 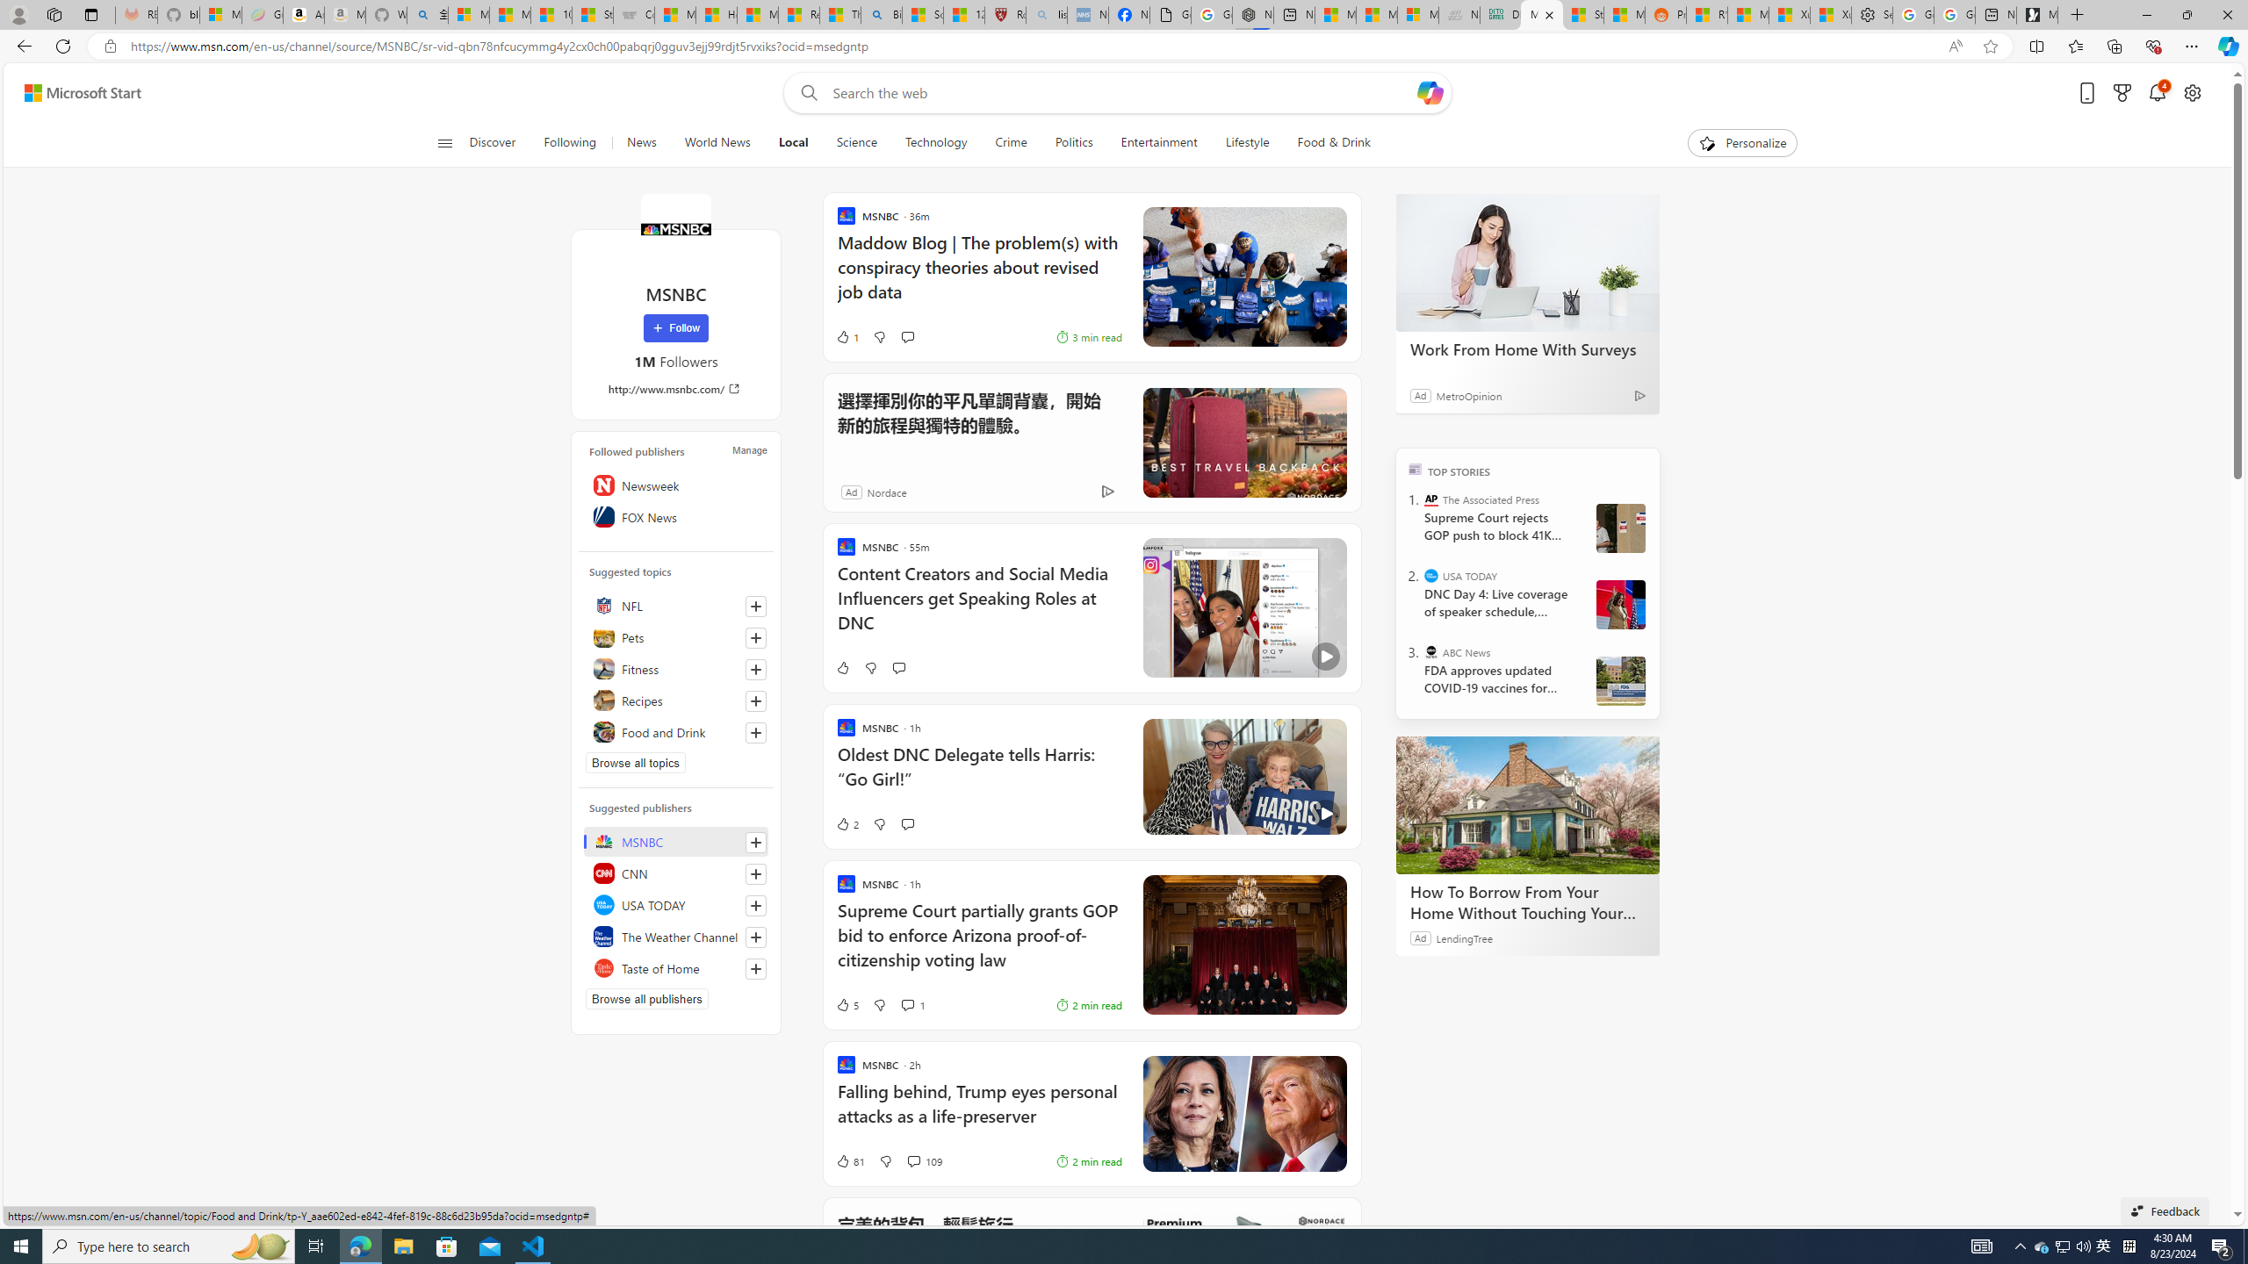 I want to click on Browse all topics, so click(x=636, y=762).